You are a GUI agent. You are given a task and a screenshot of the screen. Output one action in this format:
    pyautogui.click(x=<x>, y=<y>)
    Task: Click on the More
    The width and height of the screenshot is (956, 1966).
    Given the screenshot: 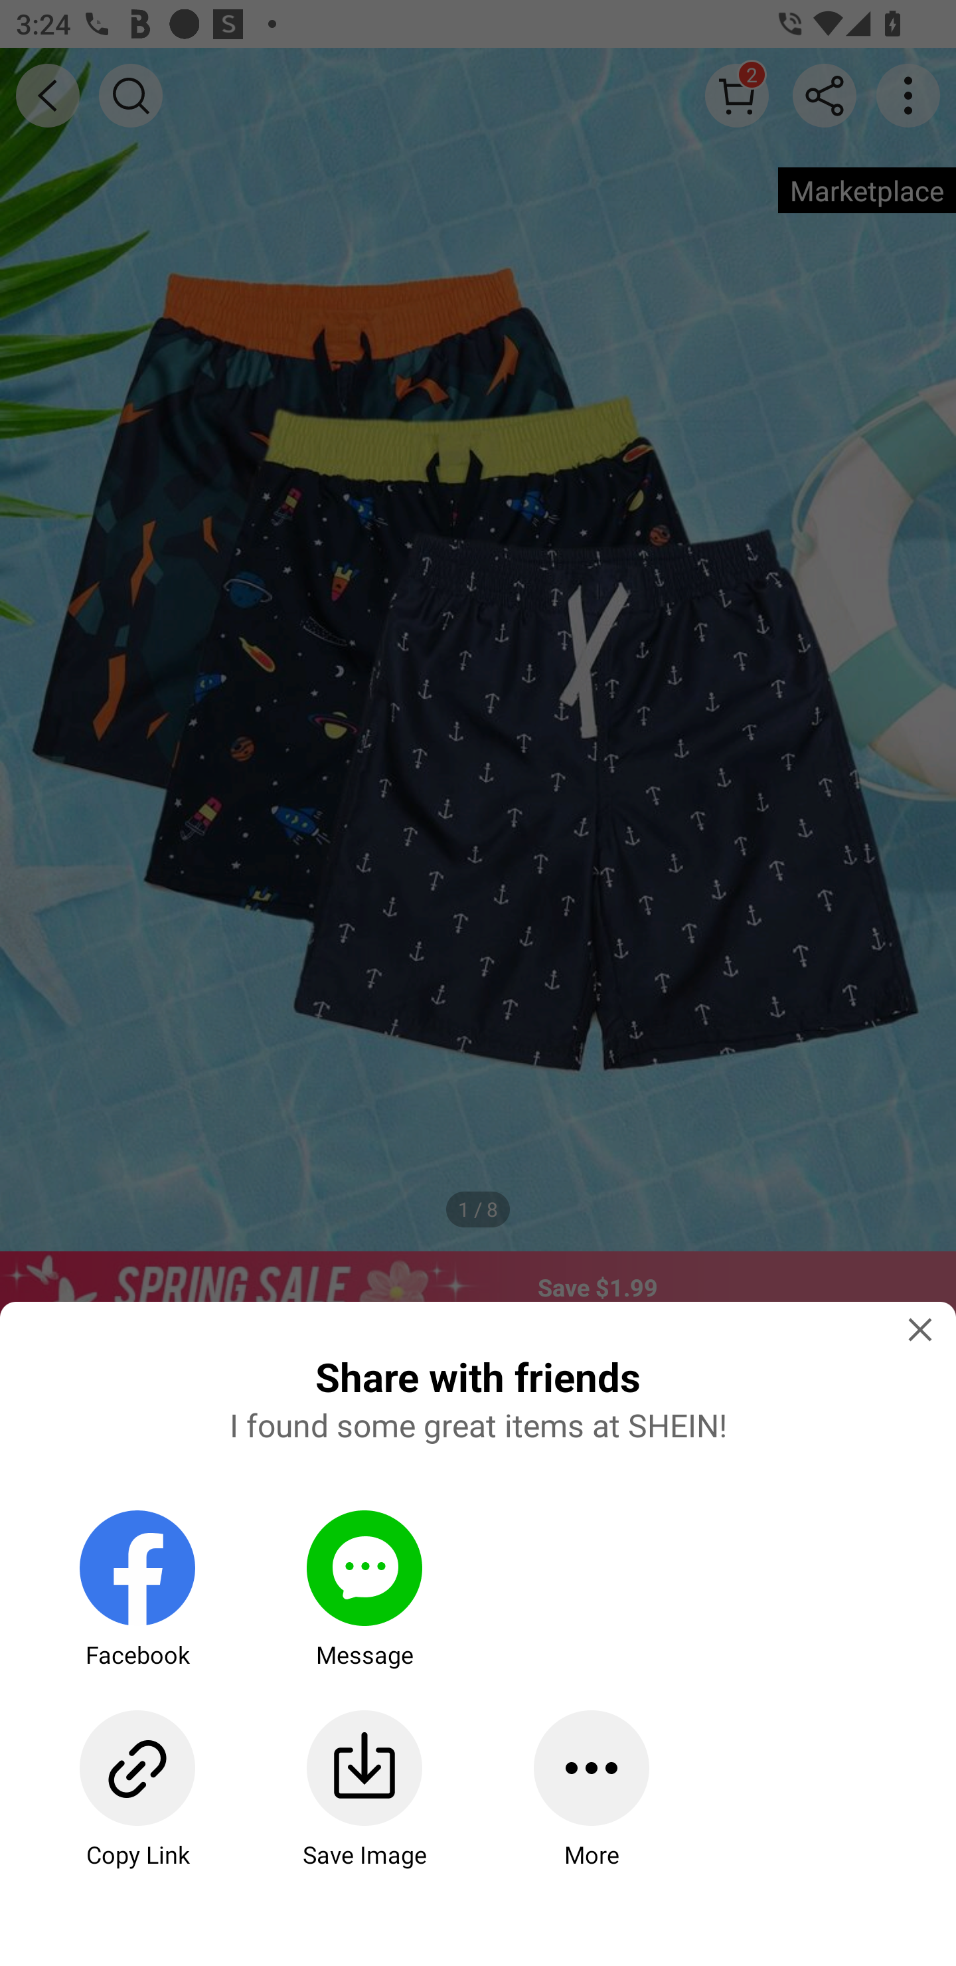 What is the action you would take?
    pyautogui.click(x=592, y=1789)
    